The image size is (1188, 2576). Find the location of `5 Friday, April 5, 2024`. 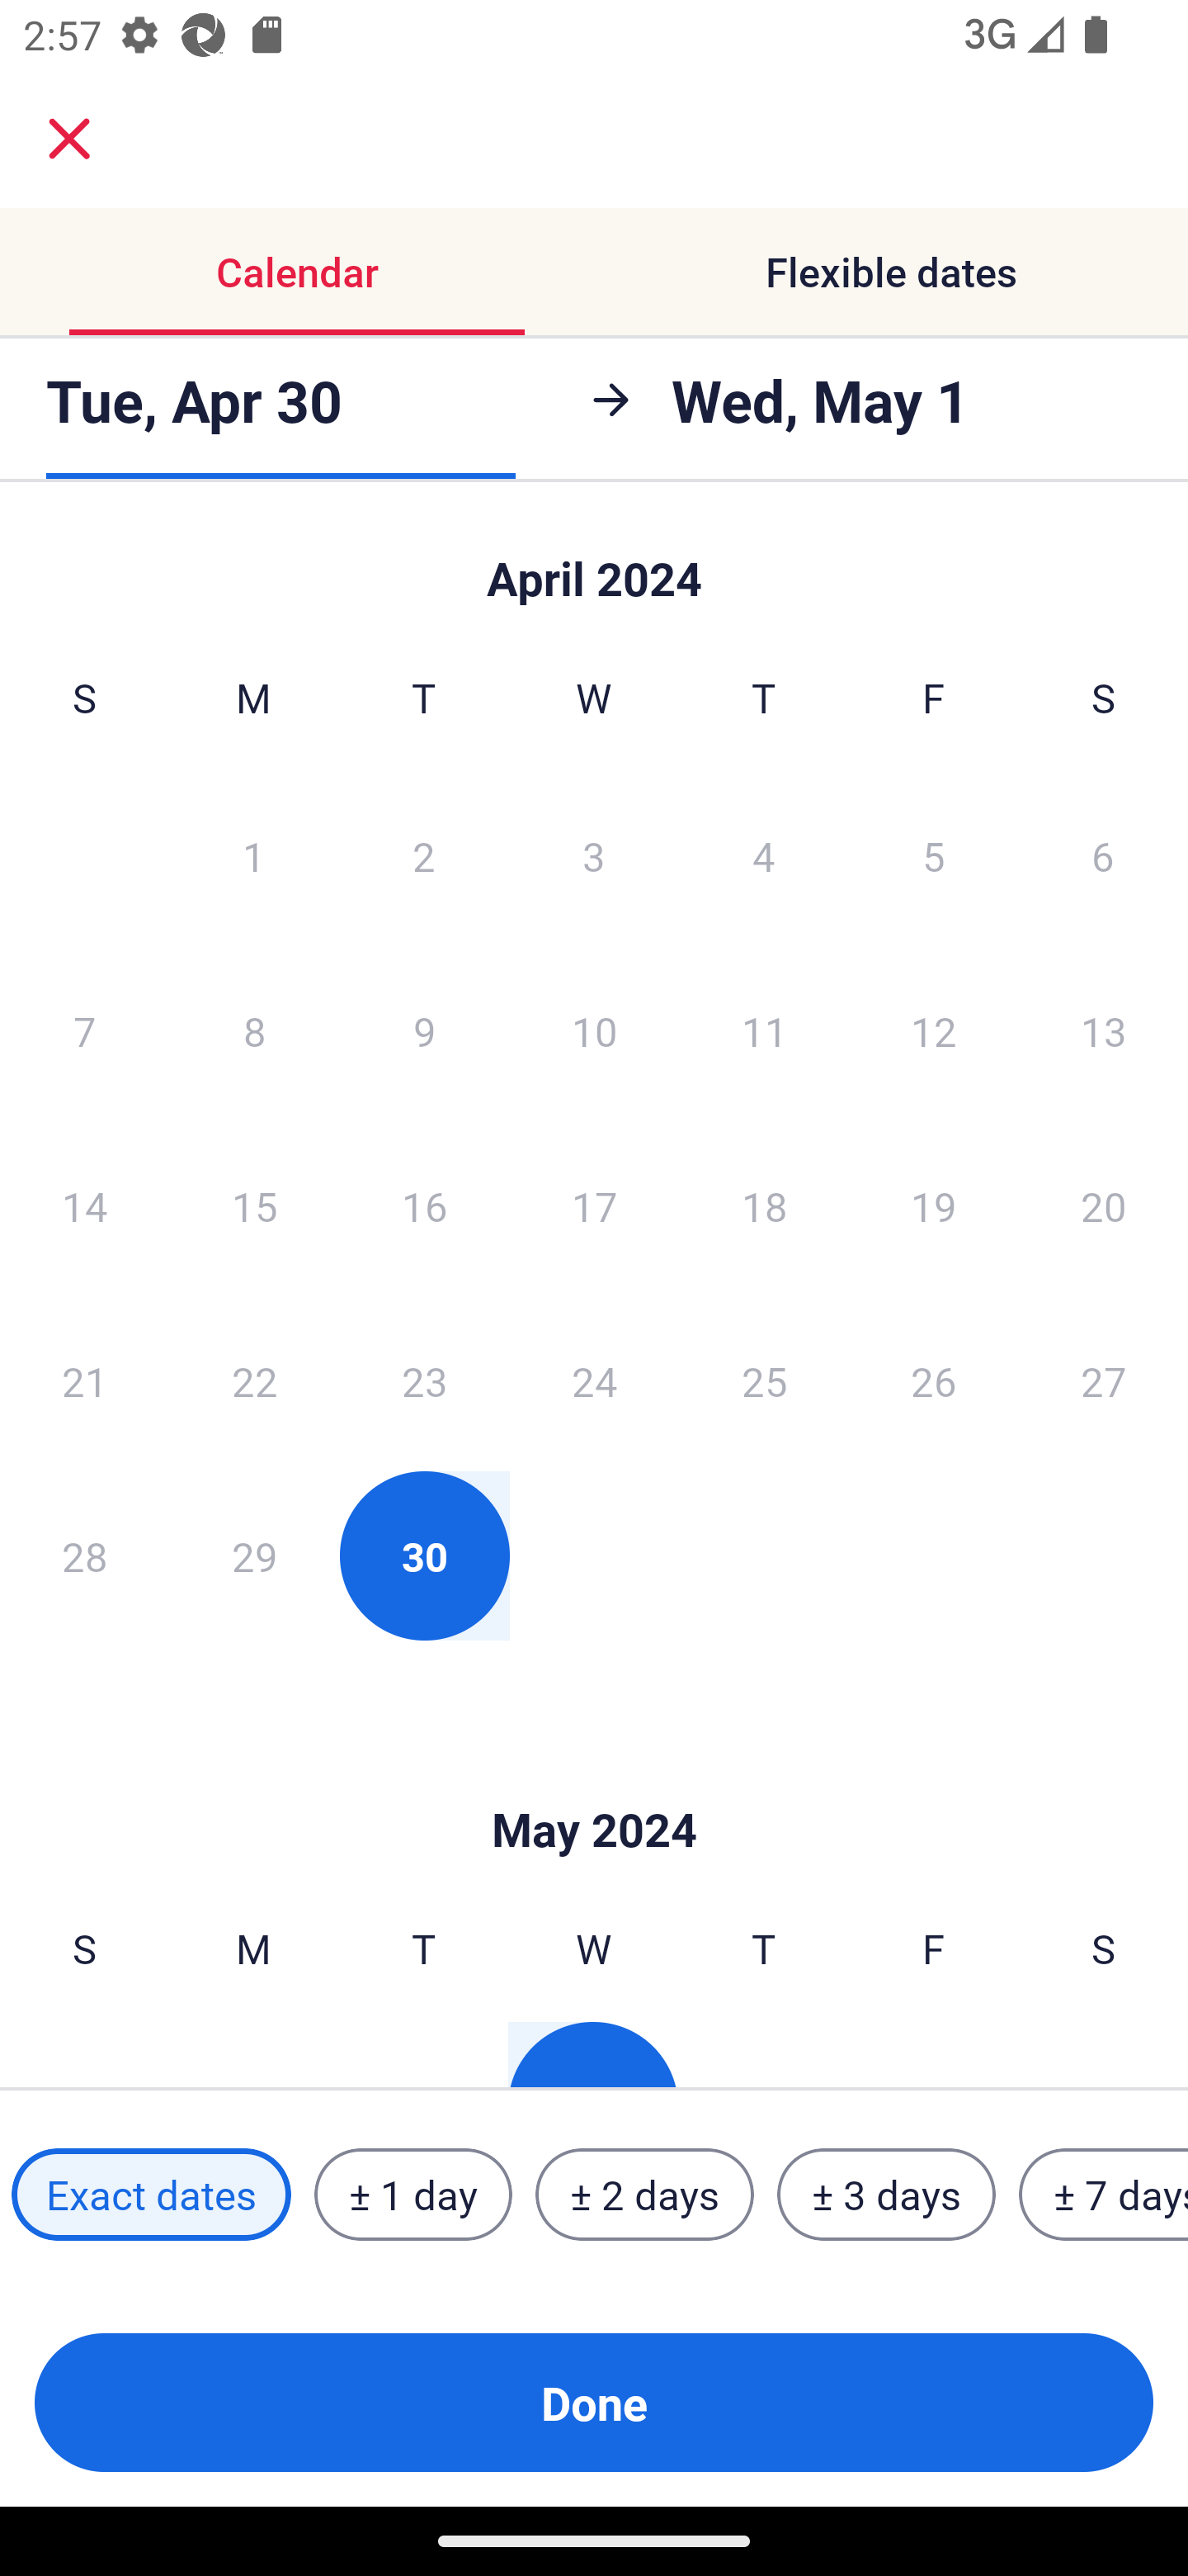

5 Friday, April 5, 2024 is located at coordinates (934, 855).